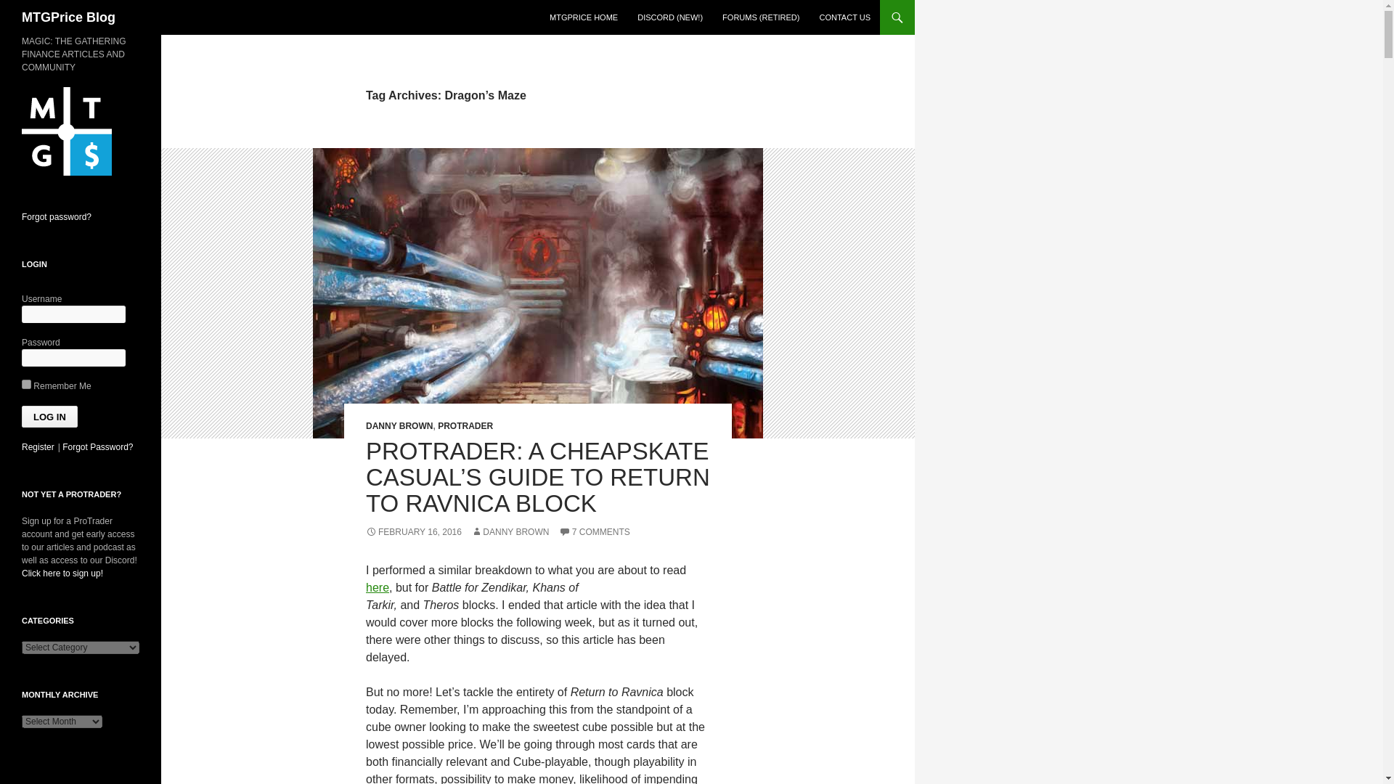 The height and width of the screenshot is (784, 1394). Describe the element at coordinates (510, 531) in the screenshot. I see `DANNY BROWN` at that location.